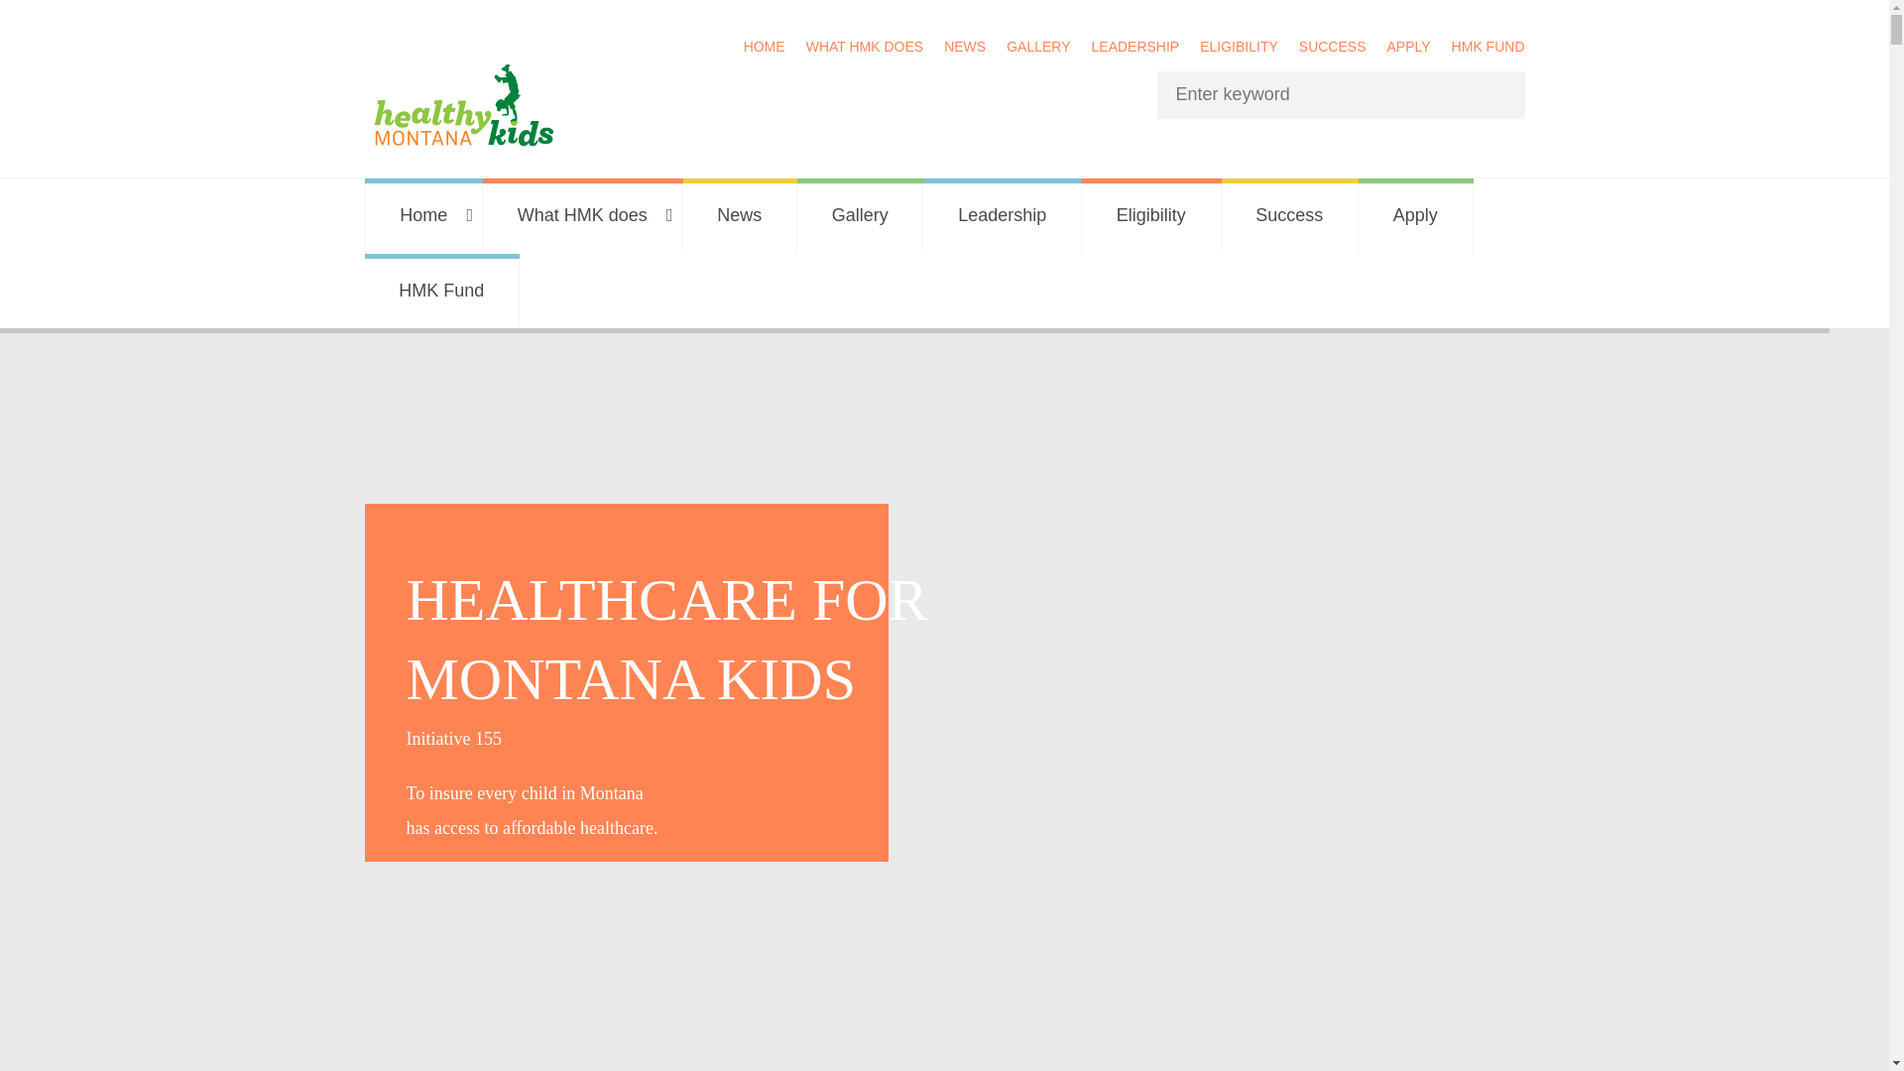  What do you see at coordinates (865, 40) in the screenshot?
I see `WHAT HMK DOES` at bounding box center [865, 40].